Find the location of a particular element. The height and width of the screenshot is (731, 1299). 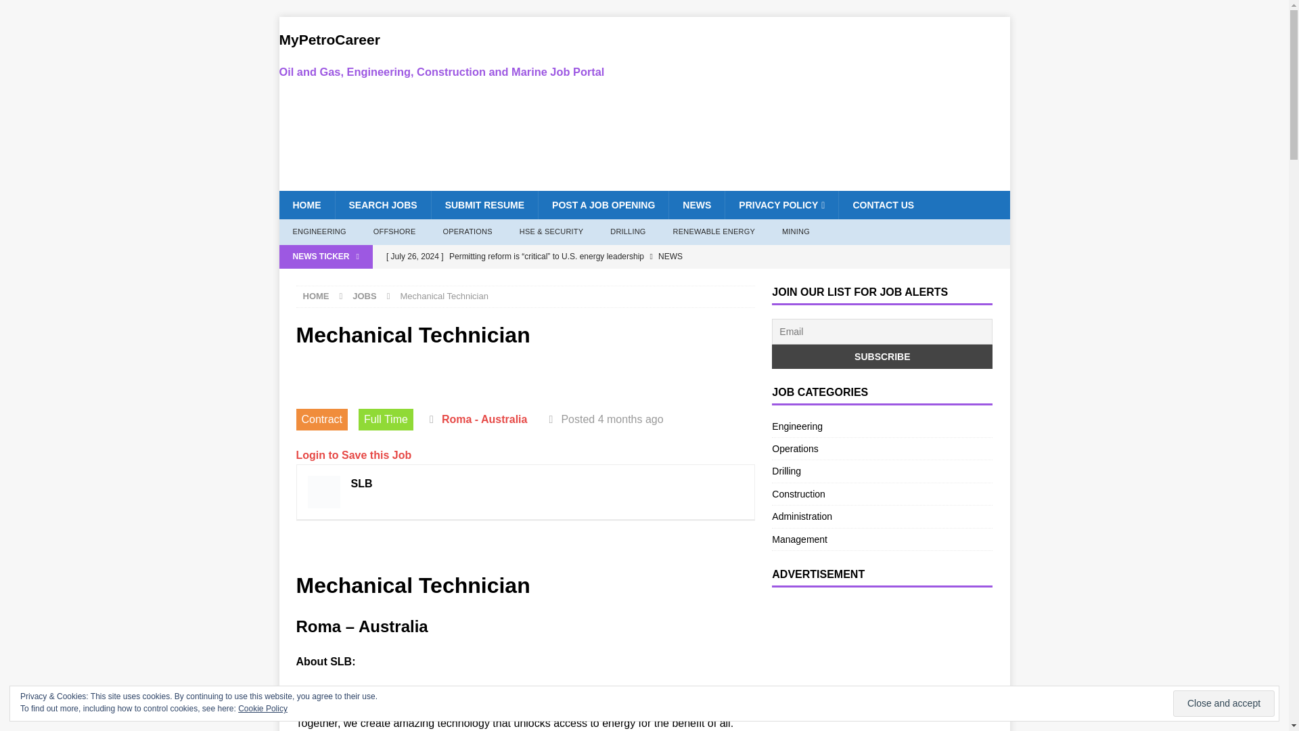

Jobs is located at coordinates (364, 295).